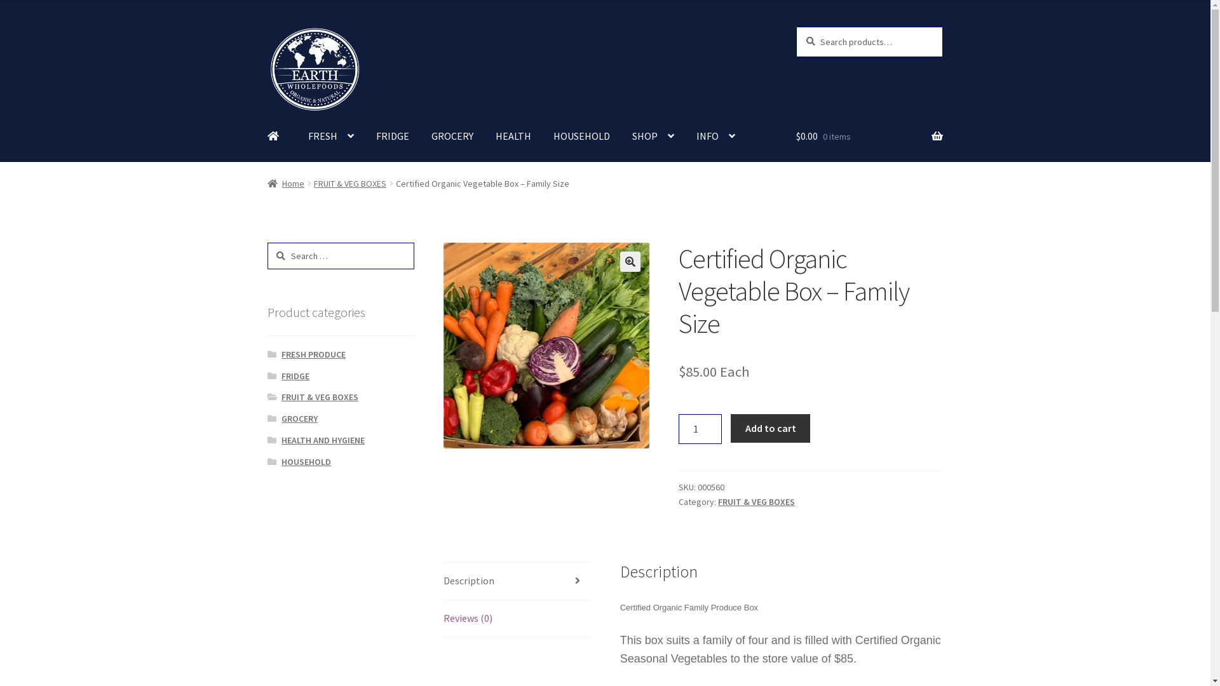  I want to click on FRIDGE, so click(295, 376).